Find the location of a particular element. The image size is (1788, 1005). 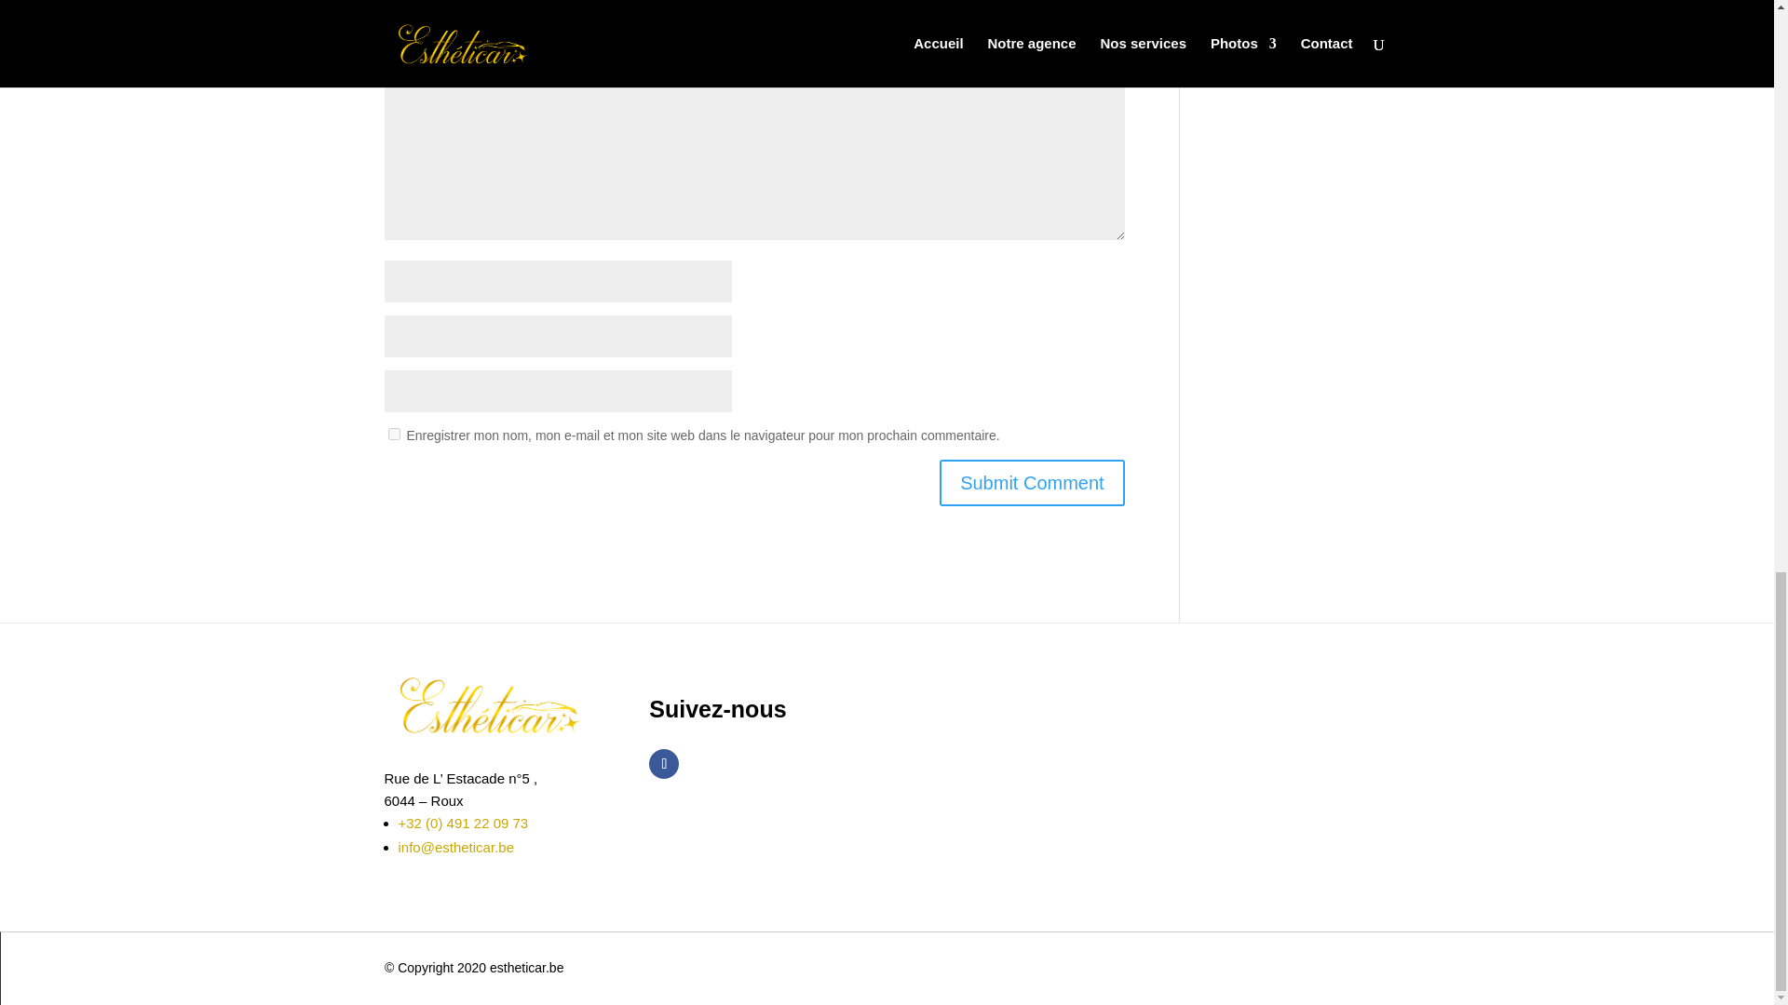

Submit Comment is located at coordinates (1032, 482).